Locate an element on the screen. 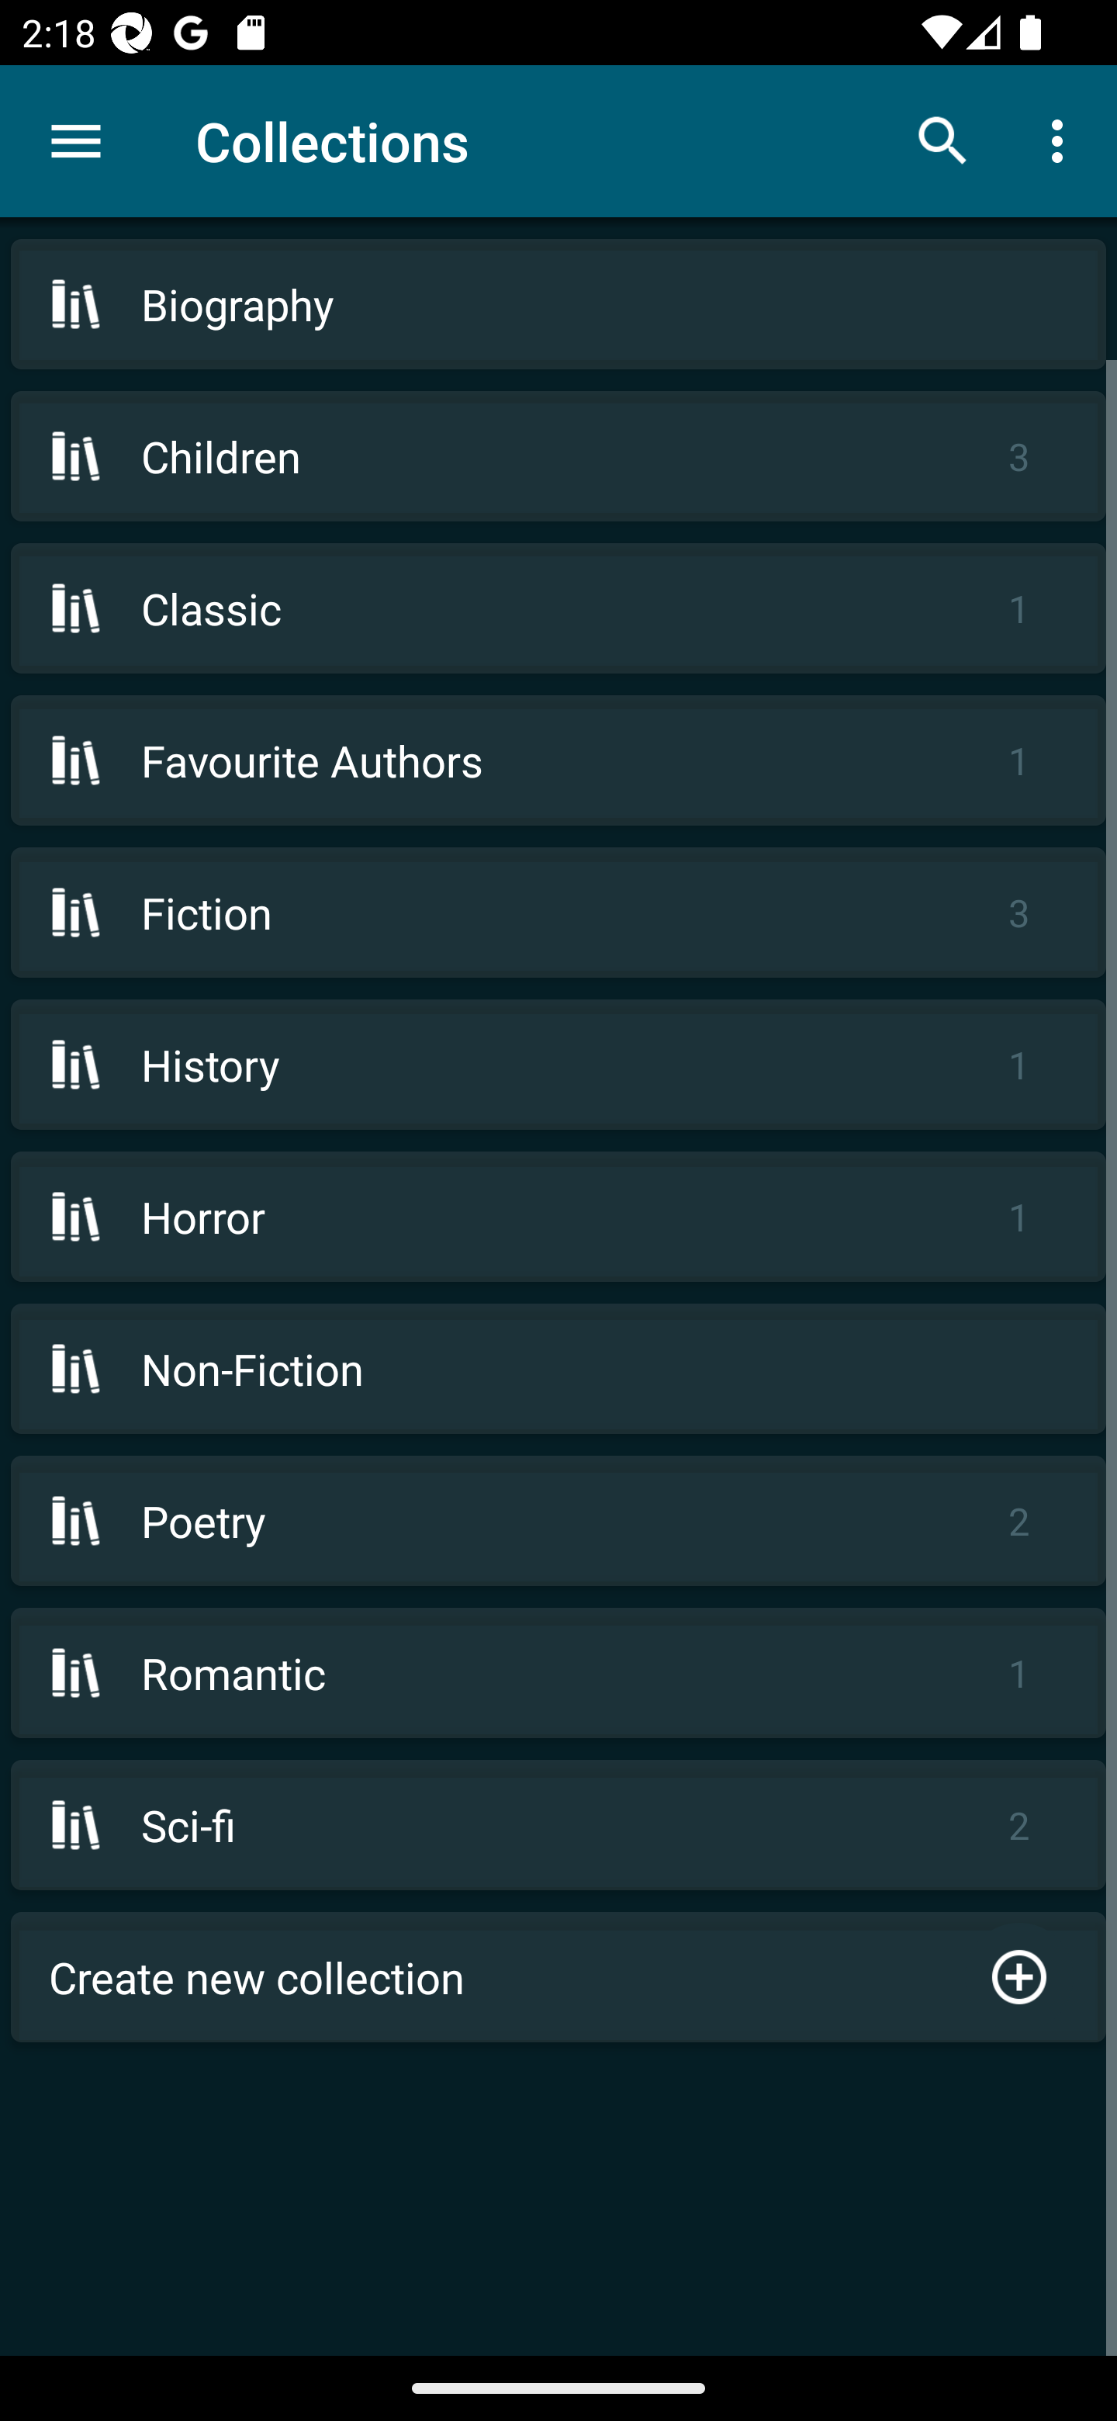 This screenshot has width=1117, height=2421. Biography is located at coordinates (558, 304).